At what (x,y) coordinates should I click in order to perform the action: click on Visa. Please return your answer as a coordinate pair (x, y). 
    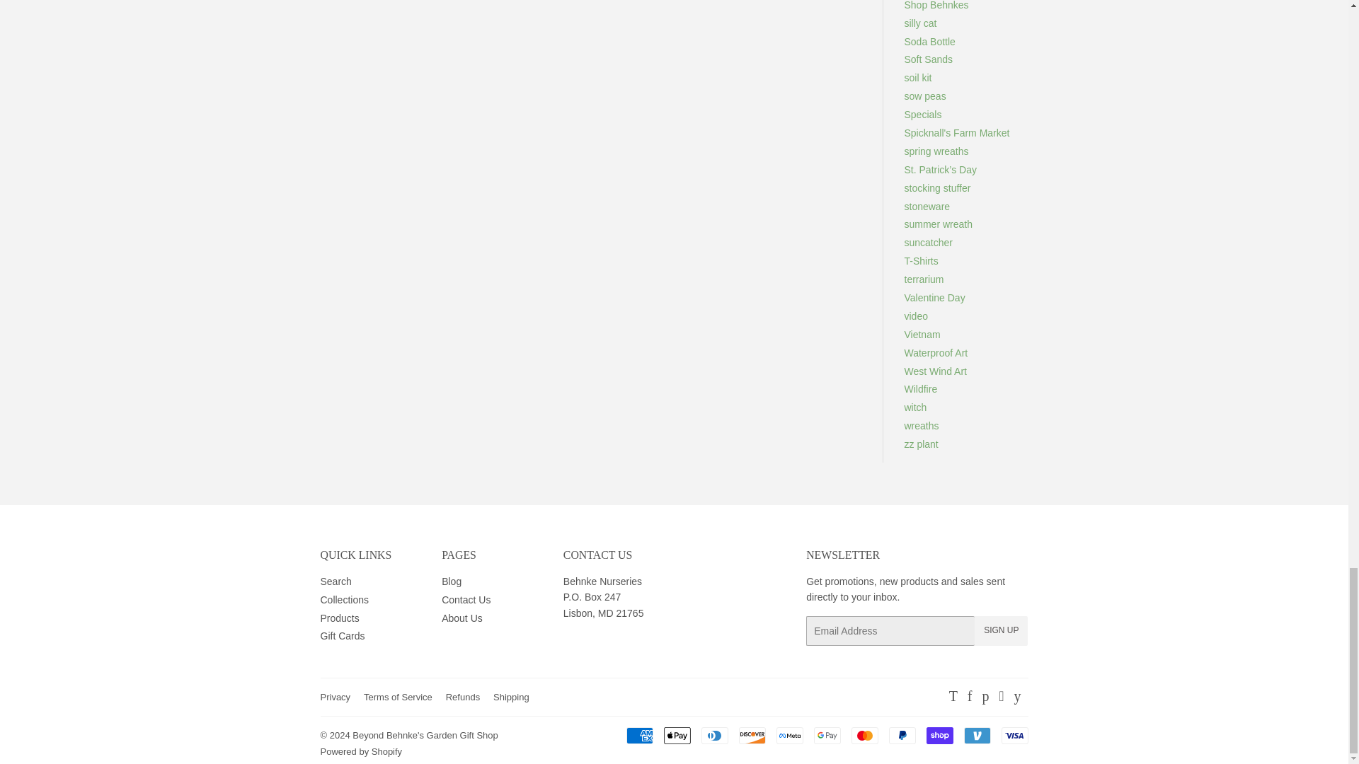
    Looking at the image, I should click on (1014, 736).